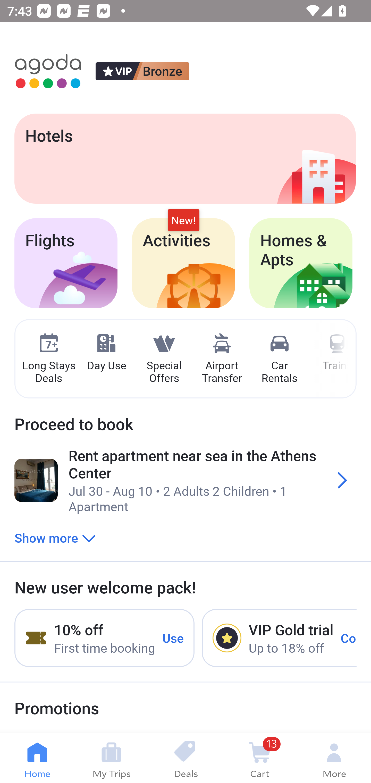 The width and height of the screenshot is (371, 783). What do you see at coordinates (106, 353) in the screenshot?
I see `Day Use` at bounding box center [106, 353].